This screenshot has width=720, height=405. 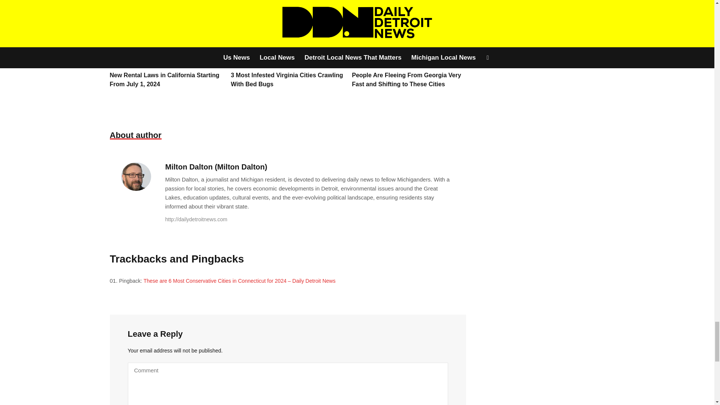 What do you see at coordinates (166, 26) in the screenshot?
I see `New Rental Laws in California Starting From July 1, 2024` at bounding box center [166, 26].